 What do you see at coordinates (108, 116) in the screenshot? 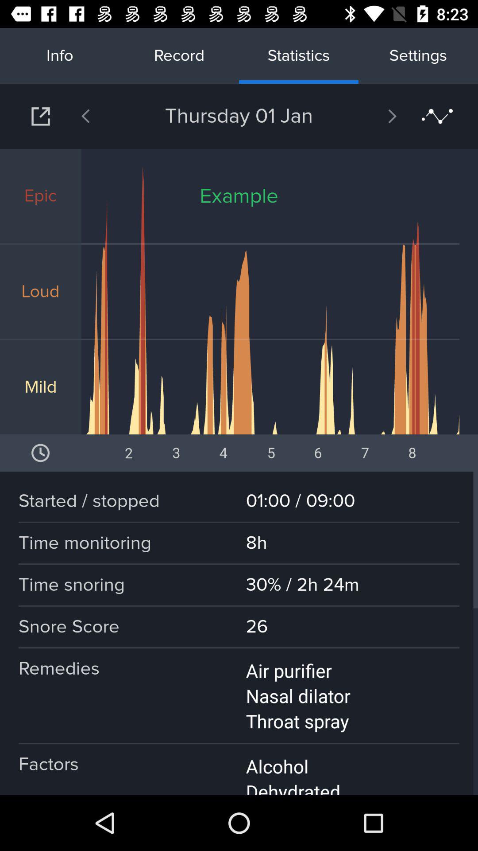
I see `go to previous date` at bounding box center [108, 116].